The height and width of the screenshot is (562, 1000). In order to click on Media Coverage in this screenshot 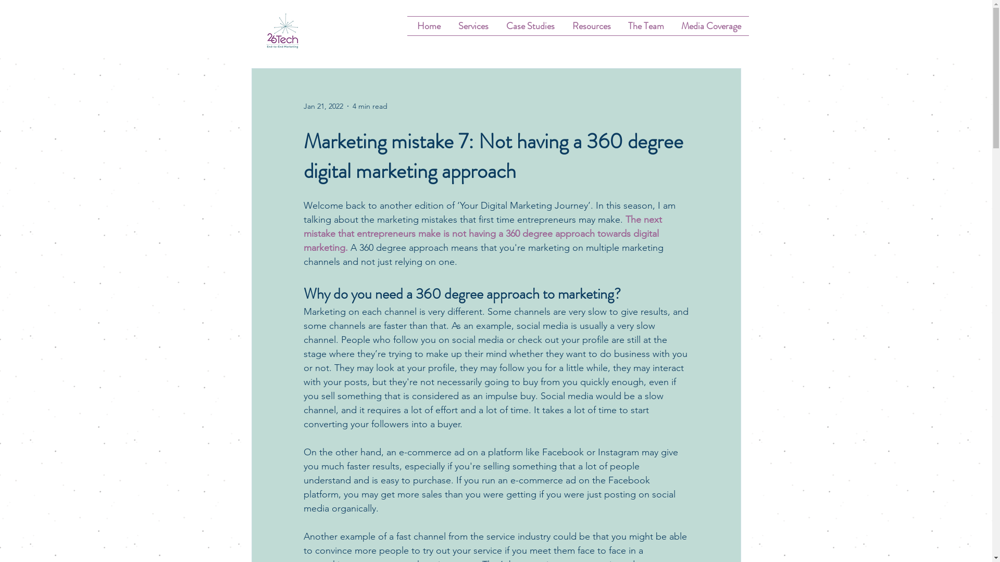, I will do `click(710, 26)`.